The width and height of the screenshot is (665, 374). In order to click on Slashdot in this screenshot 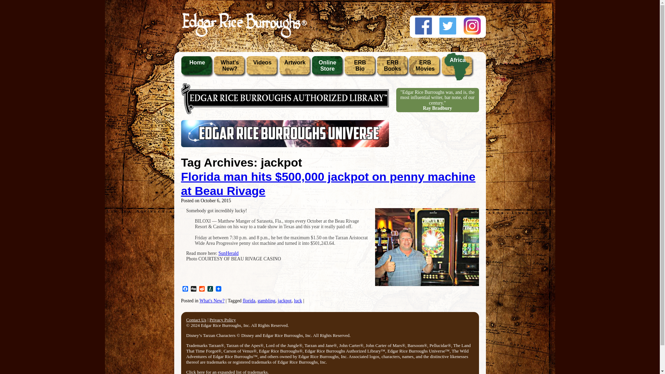, I will do `click(210, 289)`.